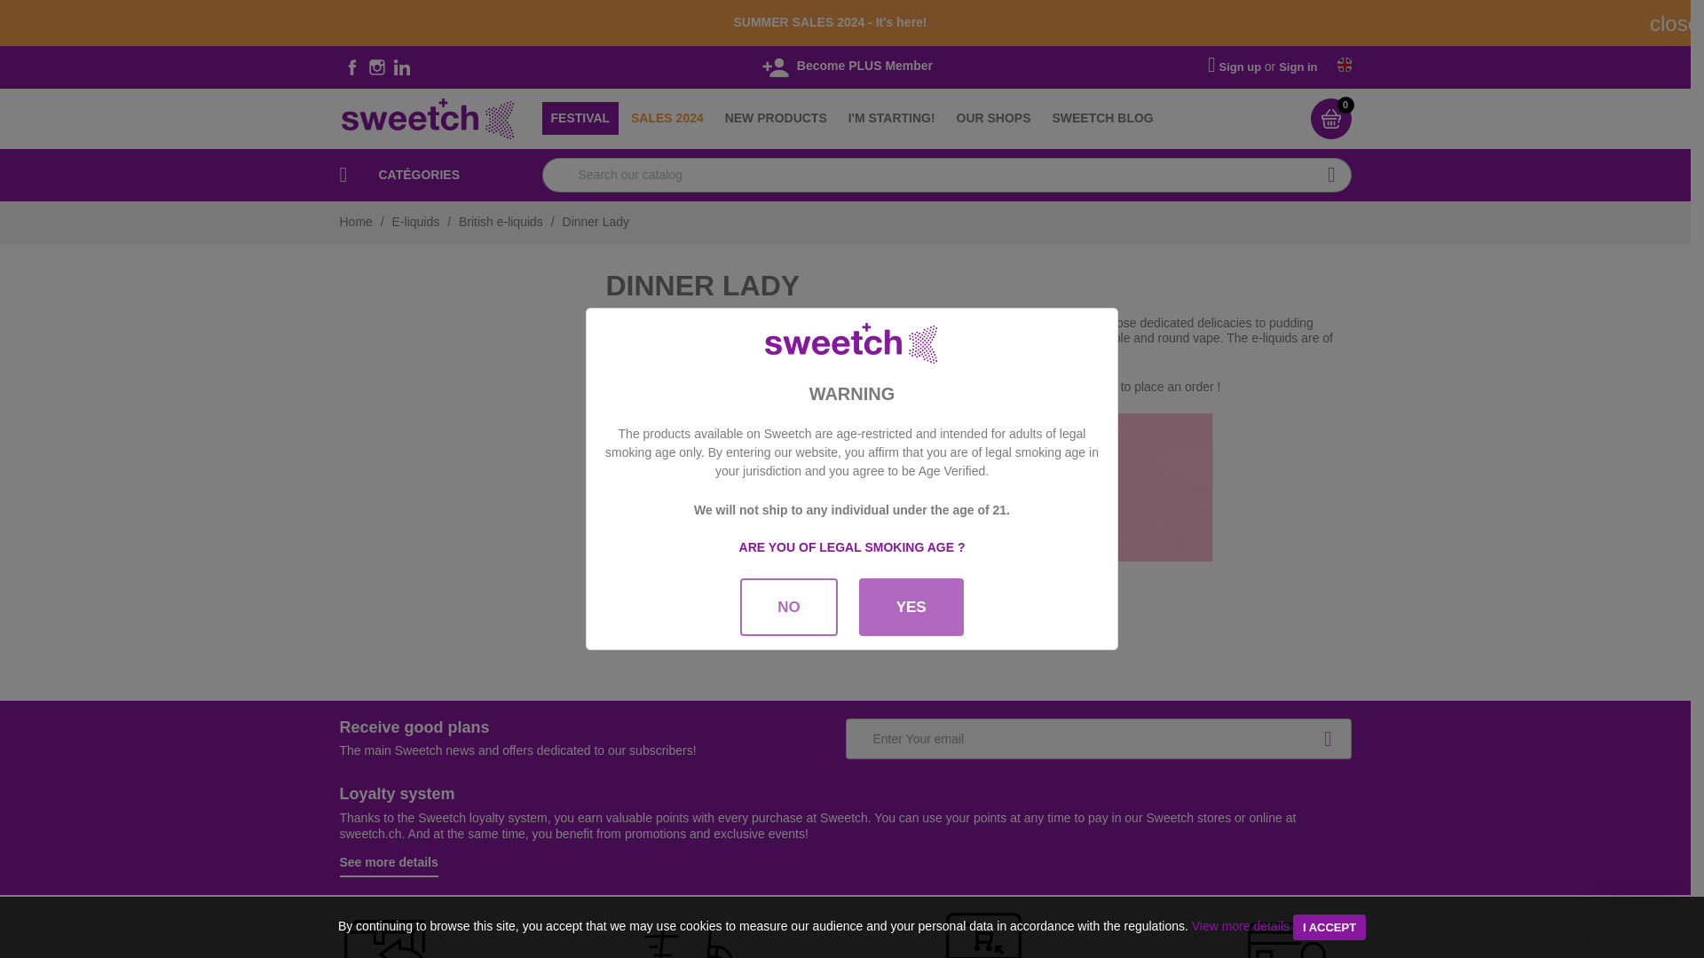 This screenshot has width=1704, height=958. I want to click on NEW PRODUCTS, so click(776, 119).